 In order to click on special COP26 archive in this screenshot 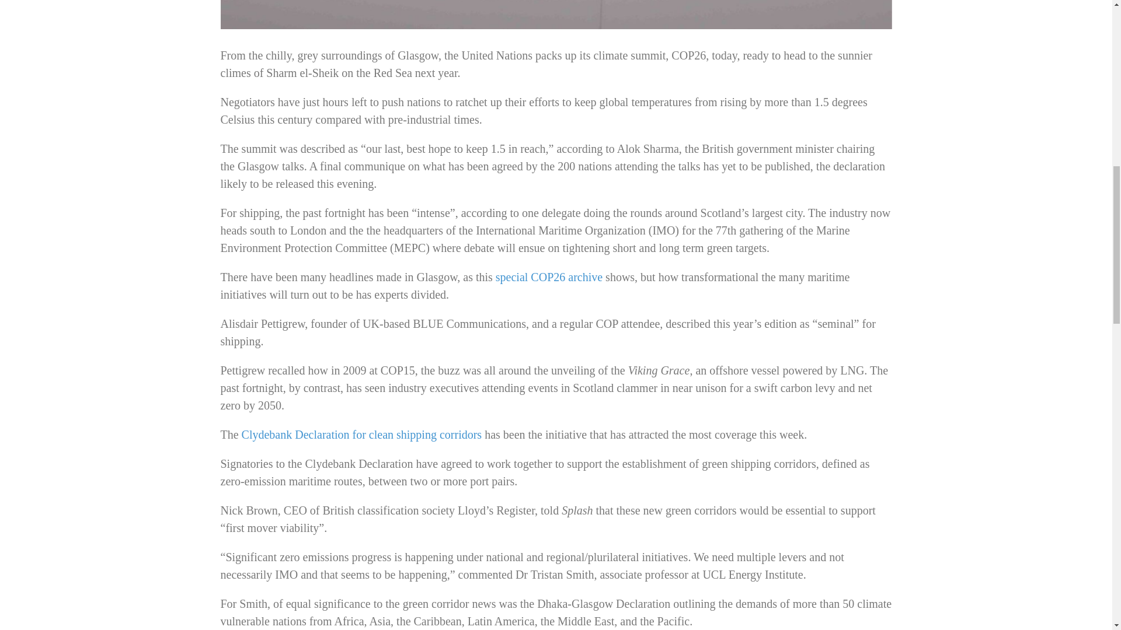, I will do `click(549, 277)`.